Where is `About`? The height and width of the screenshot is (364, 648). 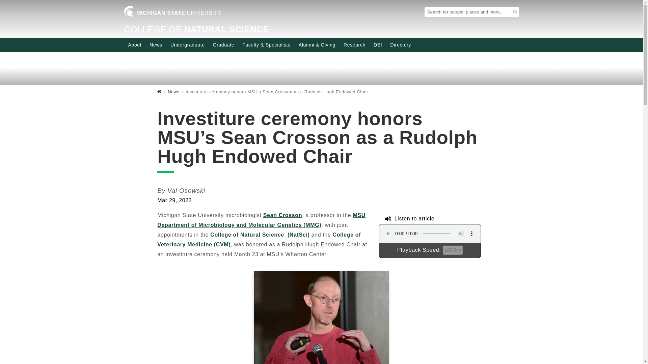 About is located at coordinates (135, 44).